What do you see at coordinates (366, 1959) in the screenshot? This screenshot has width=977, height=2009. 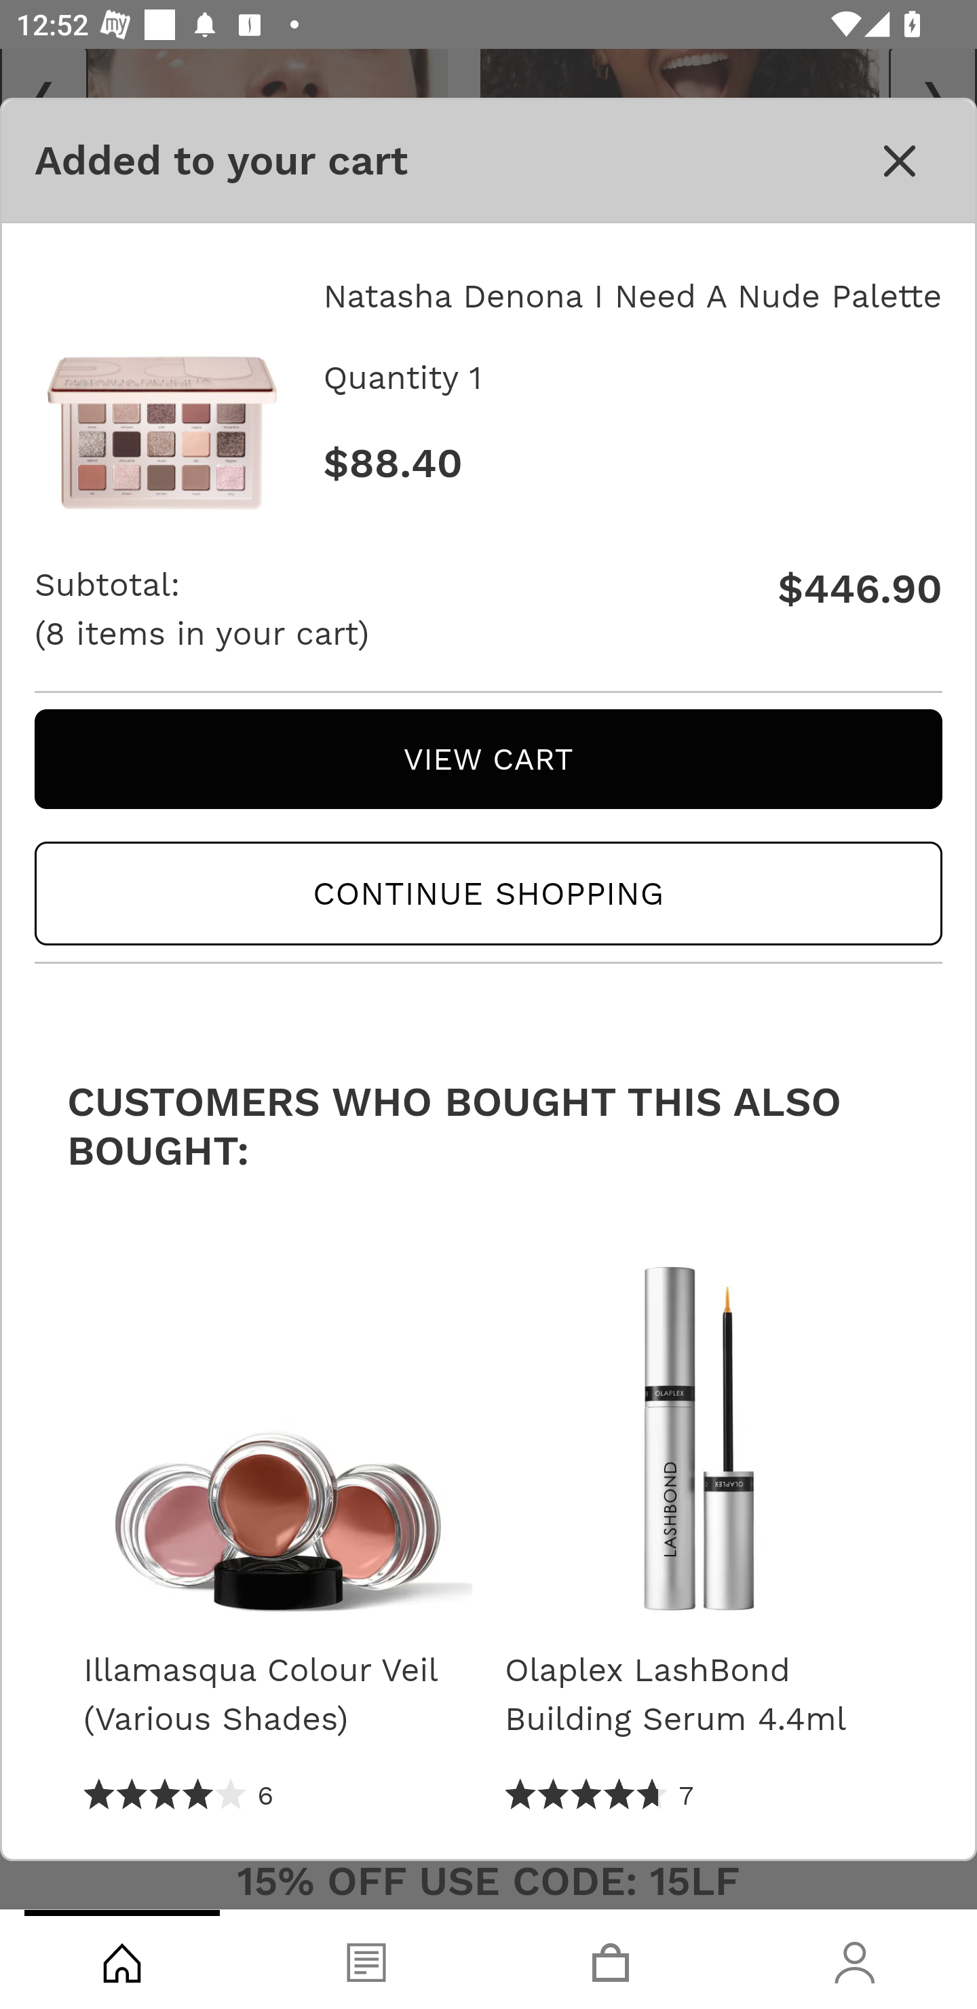 I see `Blog, tab, 2 of 4` at bounding box center [366, 1959].